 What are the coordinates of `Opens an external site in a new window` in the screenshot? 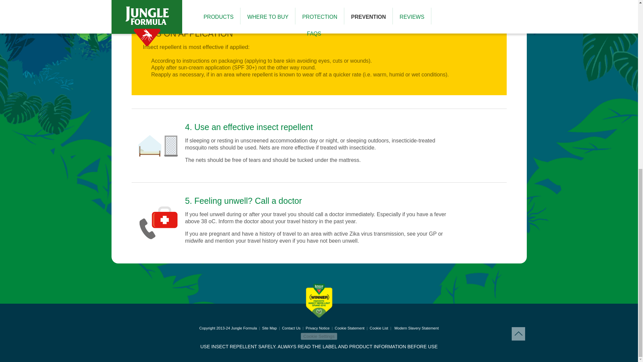 It's located at (417, 328).